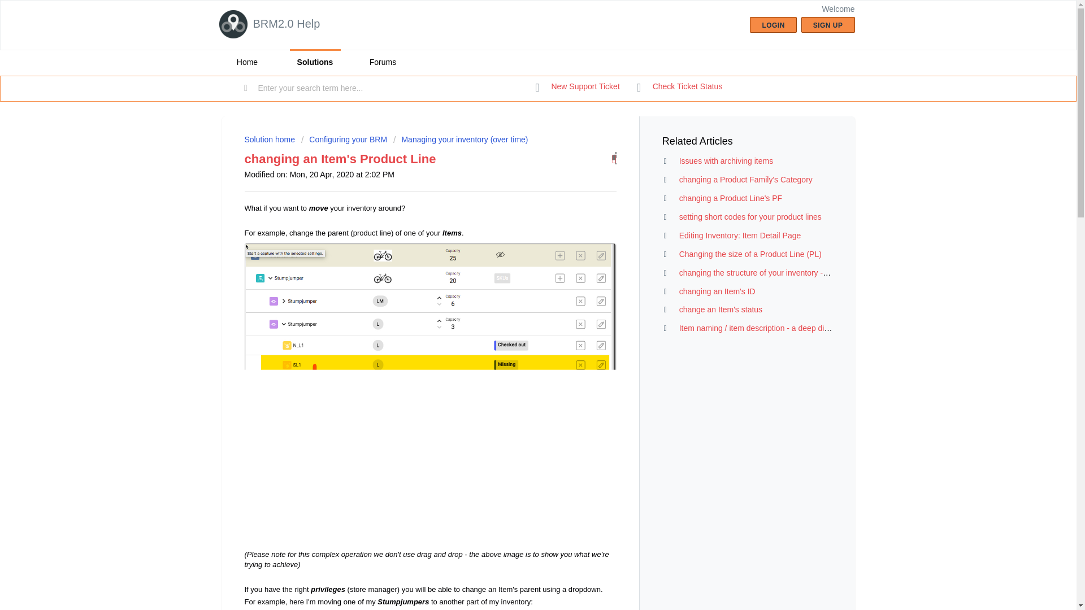  Describe the element at coordinates (726, 160) in the screenshot. I see `Issues with archiving items` at that location.